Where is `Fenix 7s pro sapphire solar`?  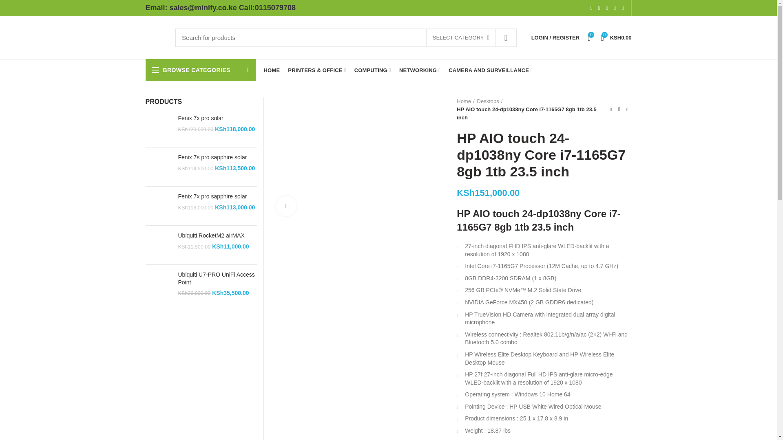
Fenix 7s pro sapphire solar is located at coordinates (158, 166).